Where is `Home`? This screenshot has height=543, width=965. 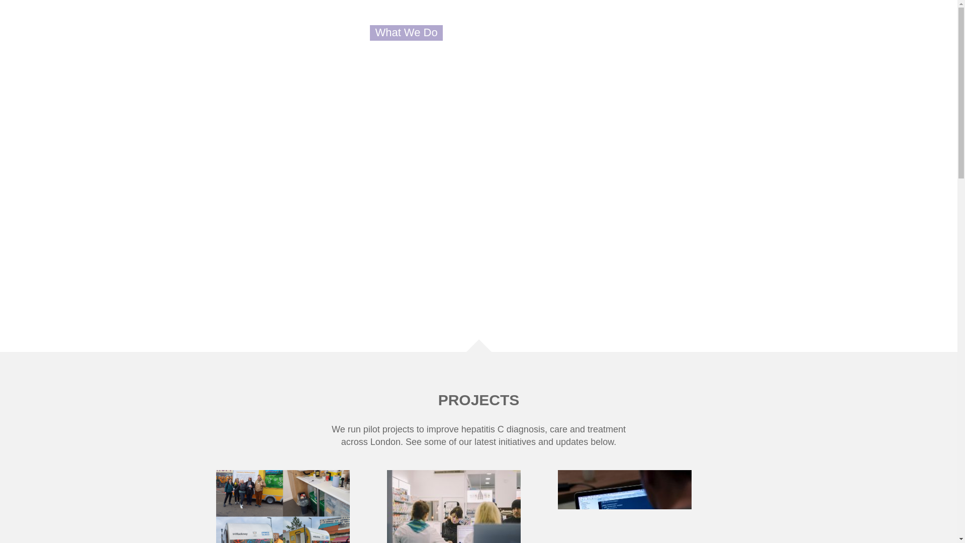 Home is located at coordinates (474, 32).